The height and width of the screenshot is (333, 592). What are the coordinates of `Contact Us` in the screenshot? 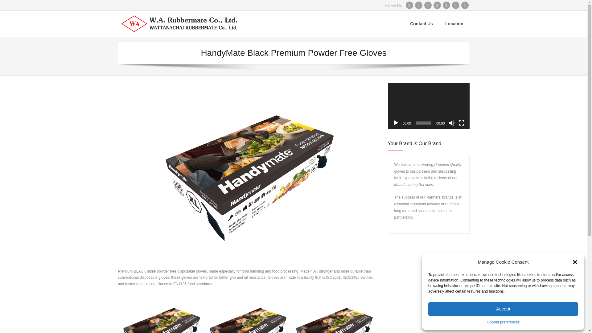 It's located at (421, 23).